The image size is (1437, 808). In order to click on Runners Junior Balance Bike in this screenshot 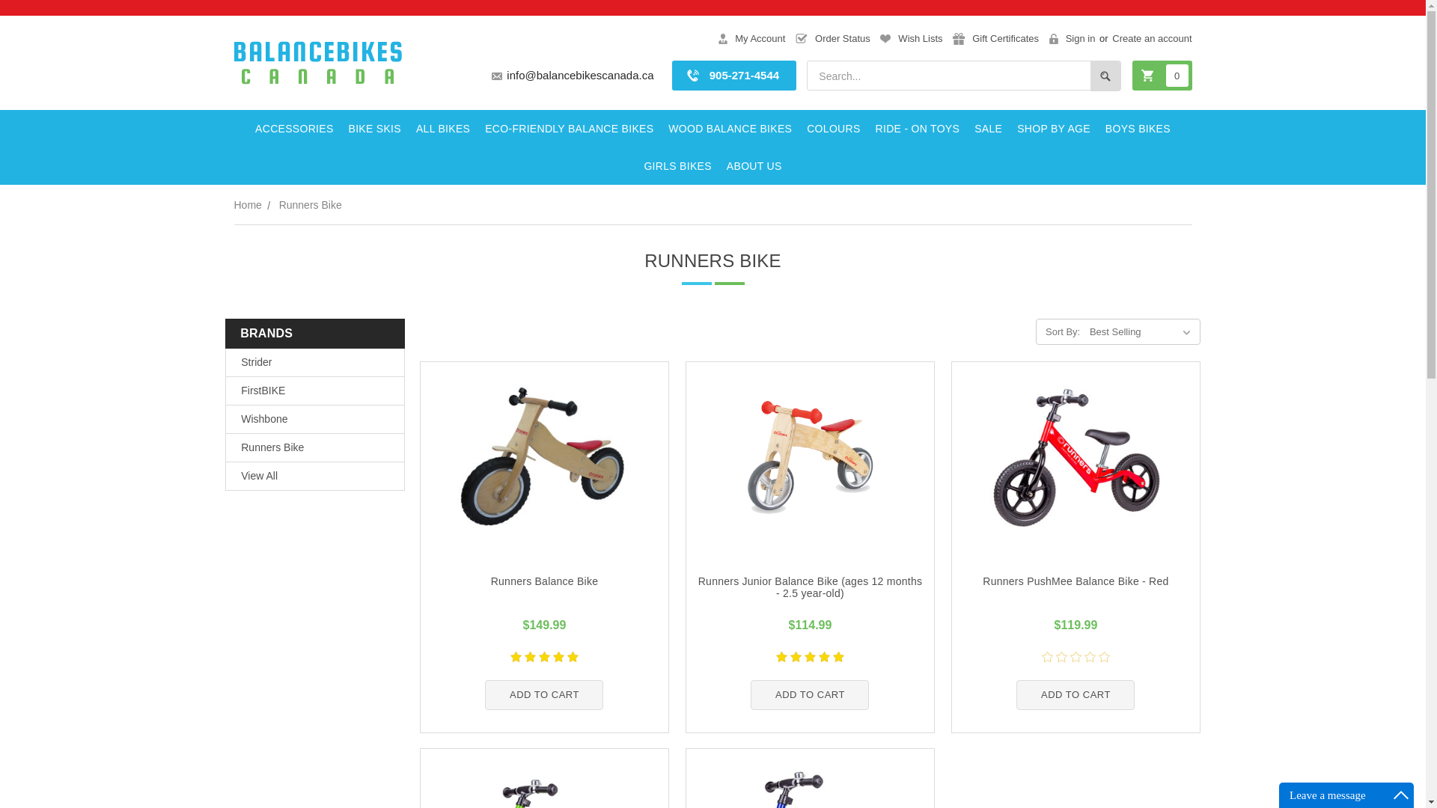, I will do `click(810, 457)`.